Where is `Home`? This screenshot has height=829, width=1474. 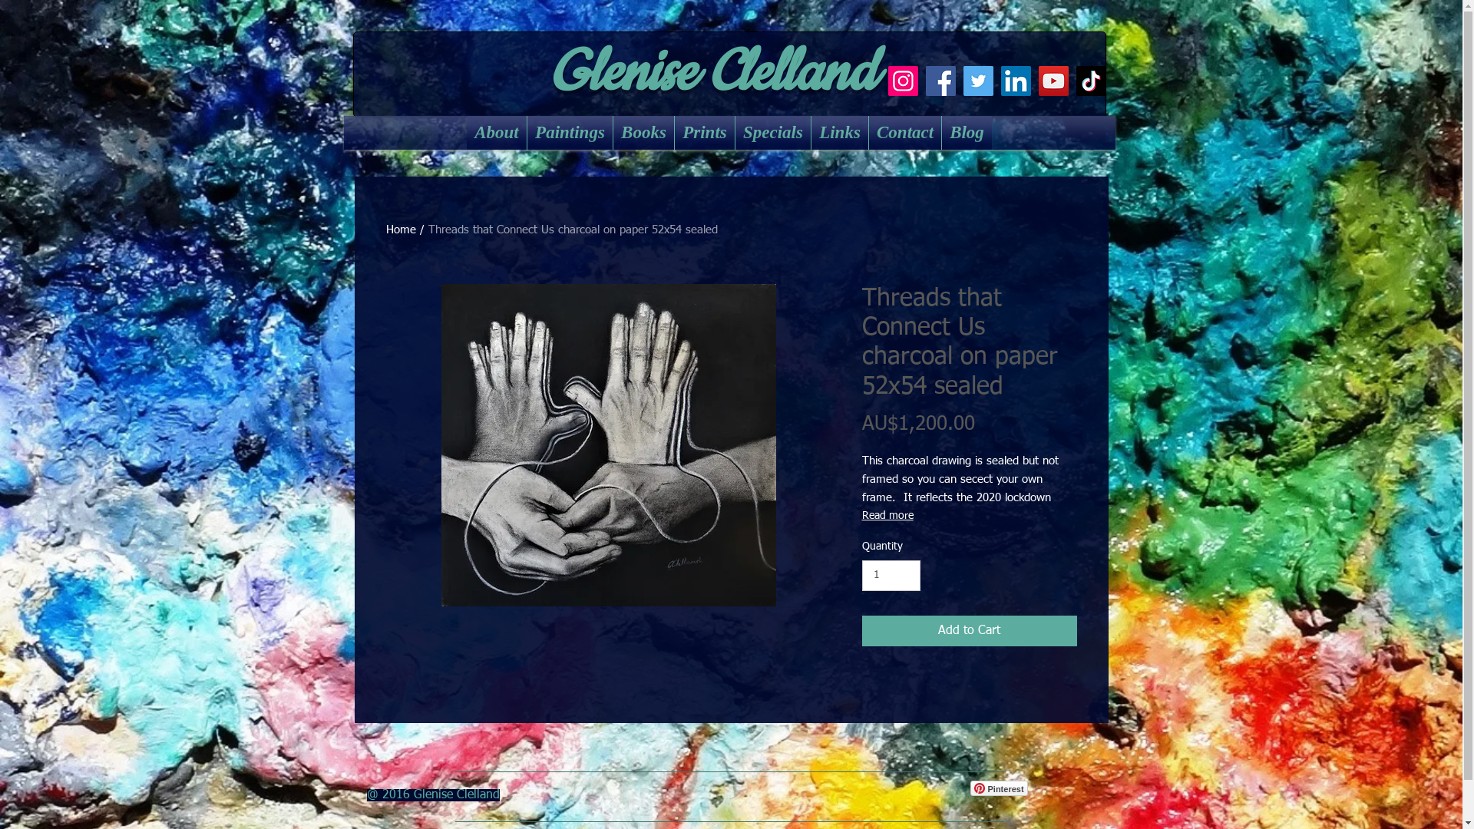 Home is located at coordinates (401, 230).